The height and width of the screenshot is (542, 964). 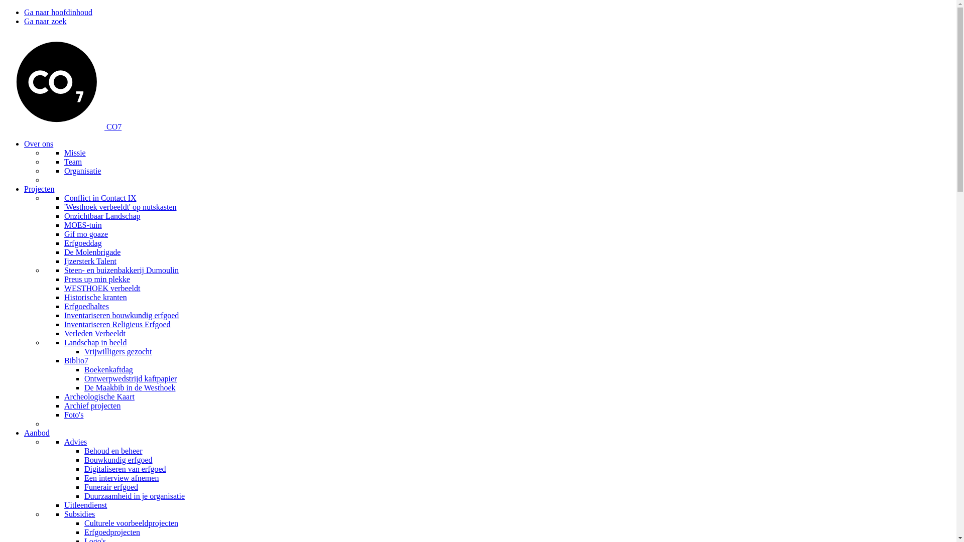 I want to click on Inventariseren Religieus Erfgoed, so click(x=117, y=324).